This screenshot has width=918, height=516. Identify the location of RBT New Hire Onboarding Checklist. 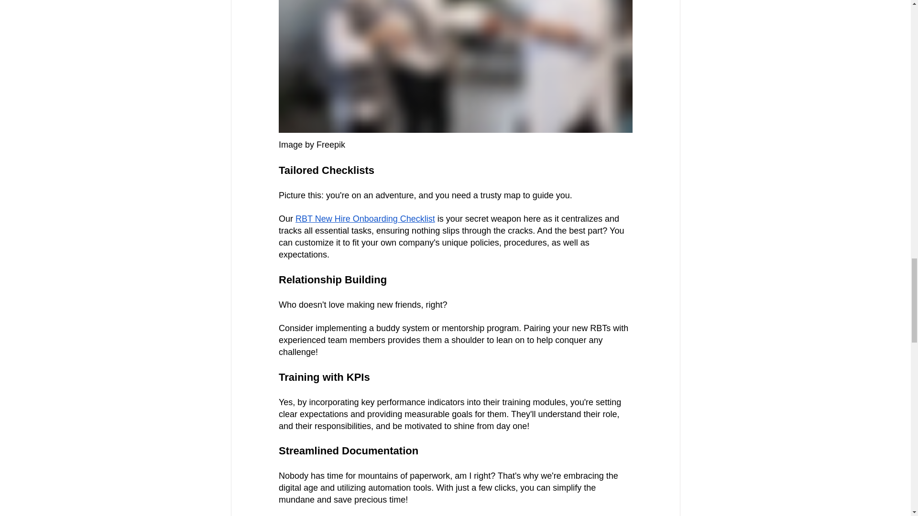
(365, 219).